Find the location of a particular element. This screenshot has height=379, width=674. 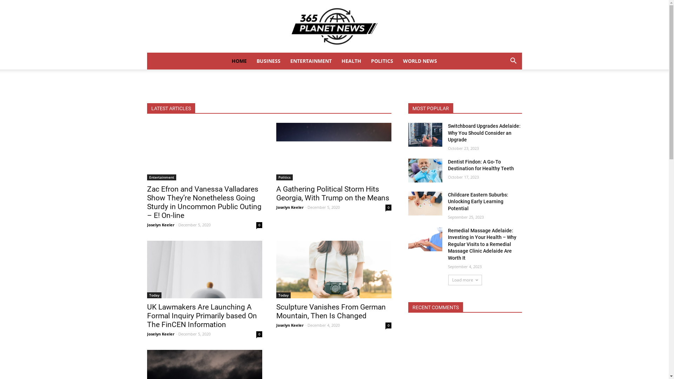

Load more is located at coordinates (465, 280).